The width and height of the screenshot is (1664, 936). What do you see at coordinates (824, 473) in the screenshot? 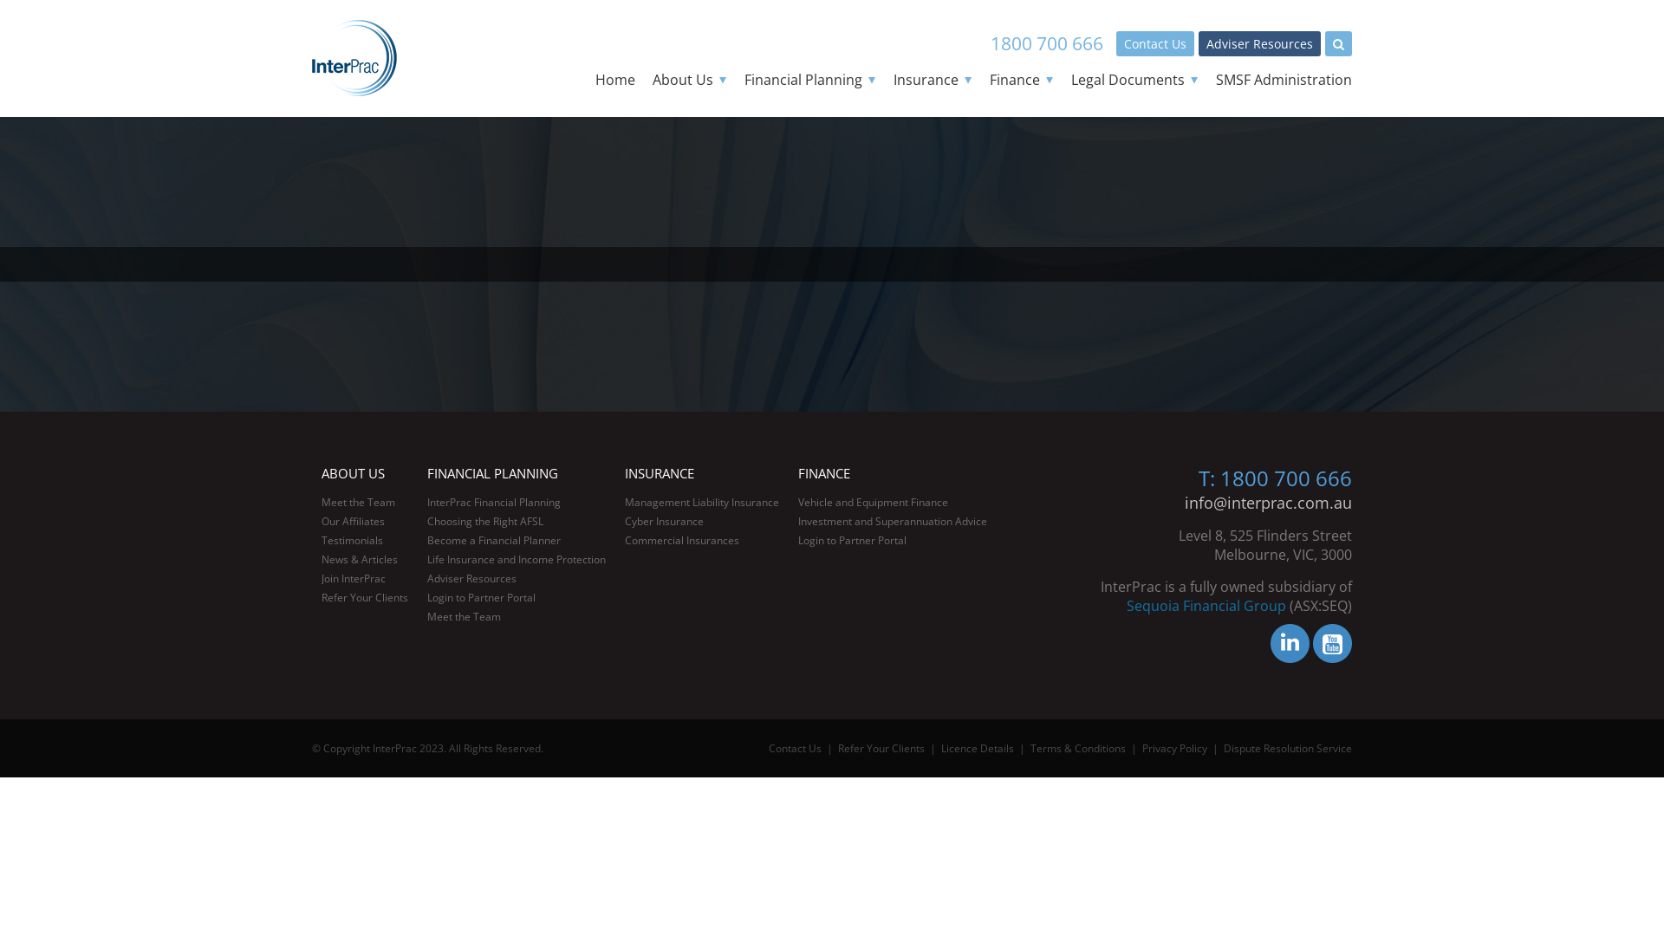
I see `FINANCE` at bounding box center [824, 473].